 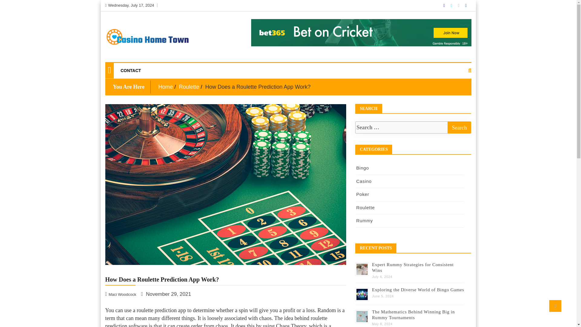 What do you see at coordinates (365, 207) in the screenshot?
I see `Roulette` at bounding box center [365, 207].